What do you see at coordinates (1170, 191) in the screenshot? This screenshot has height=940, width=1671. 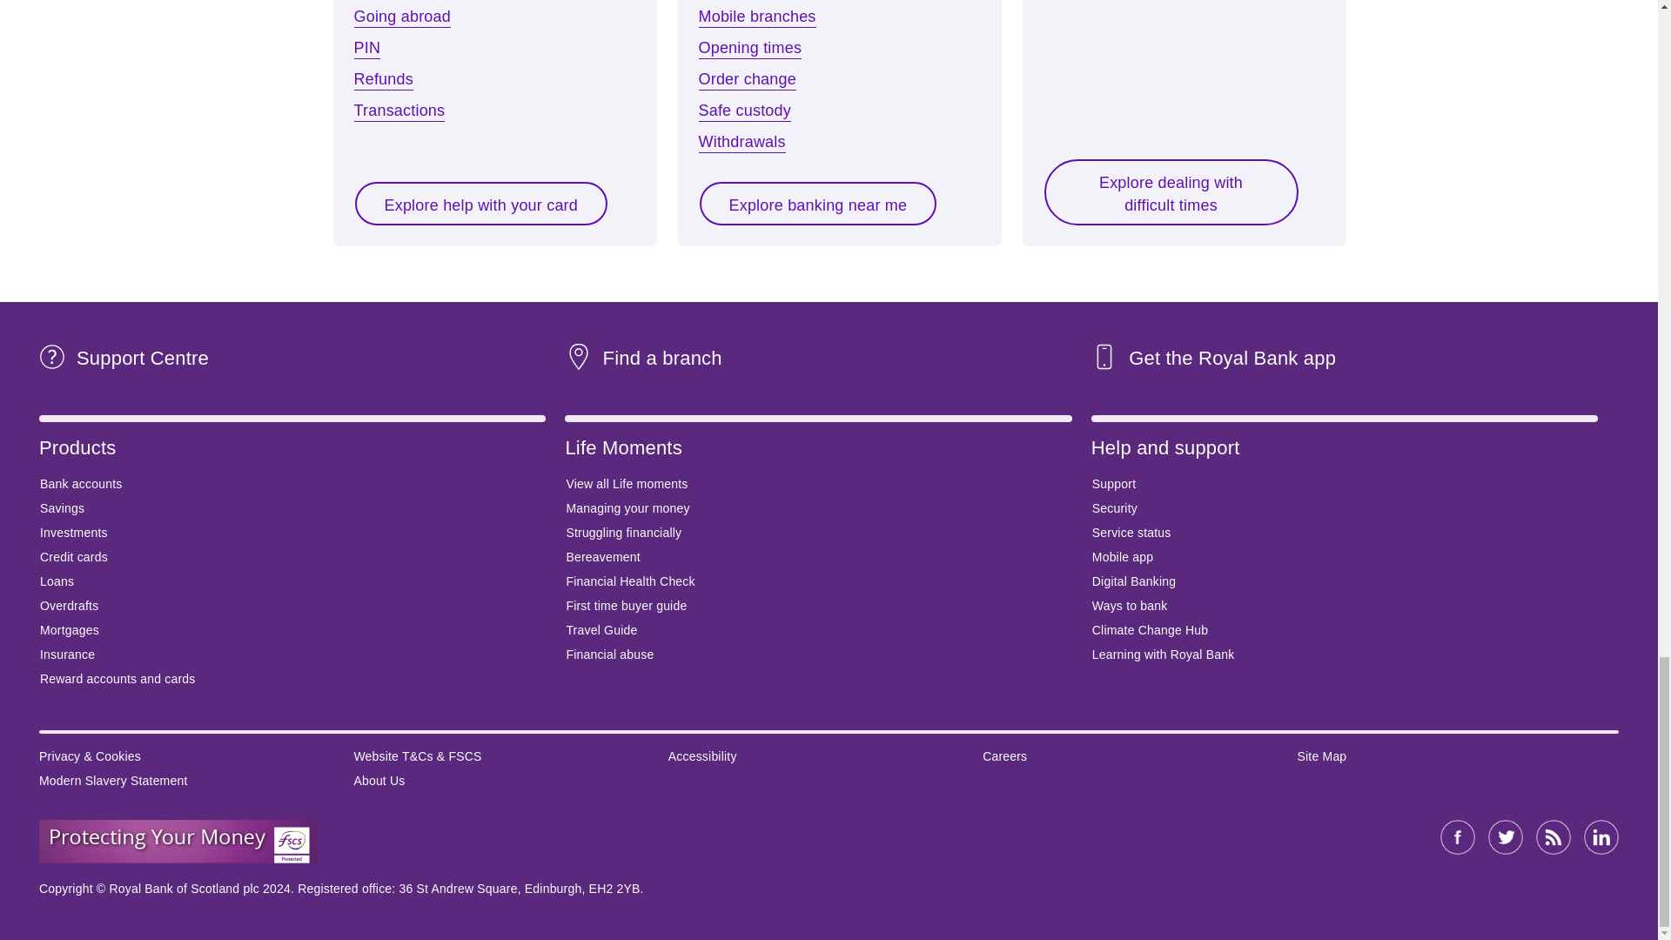 I see `Explore dealing with difficult times` at bounding box center [1170, 191].